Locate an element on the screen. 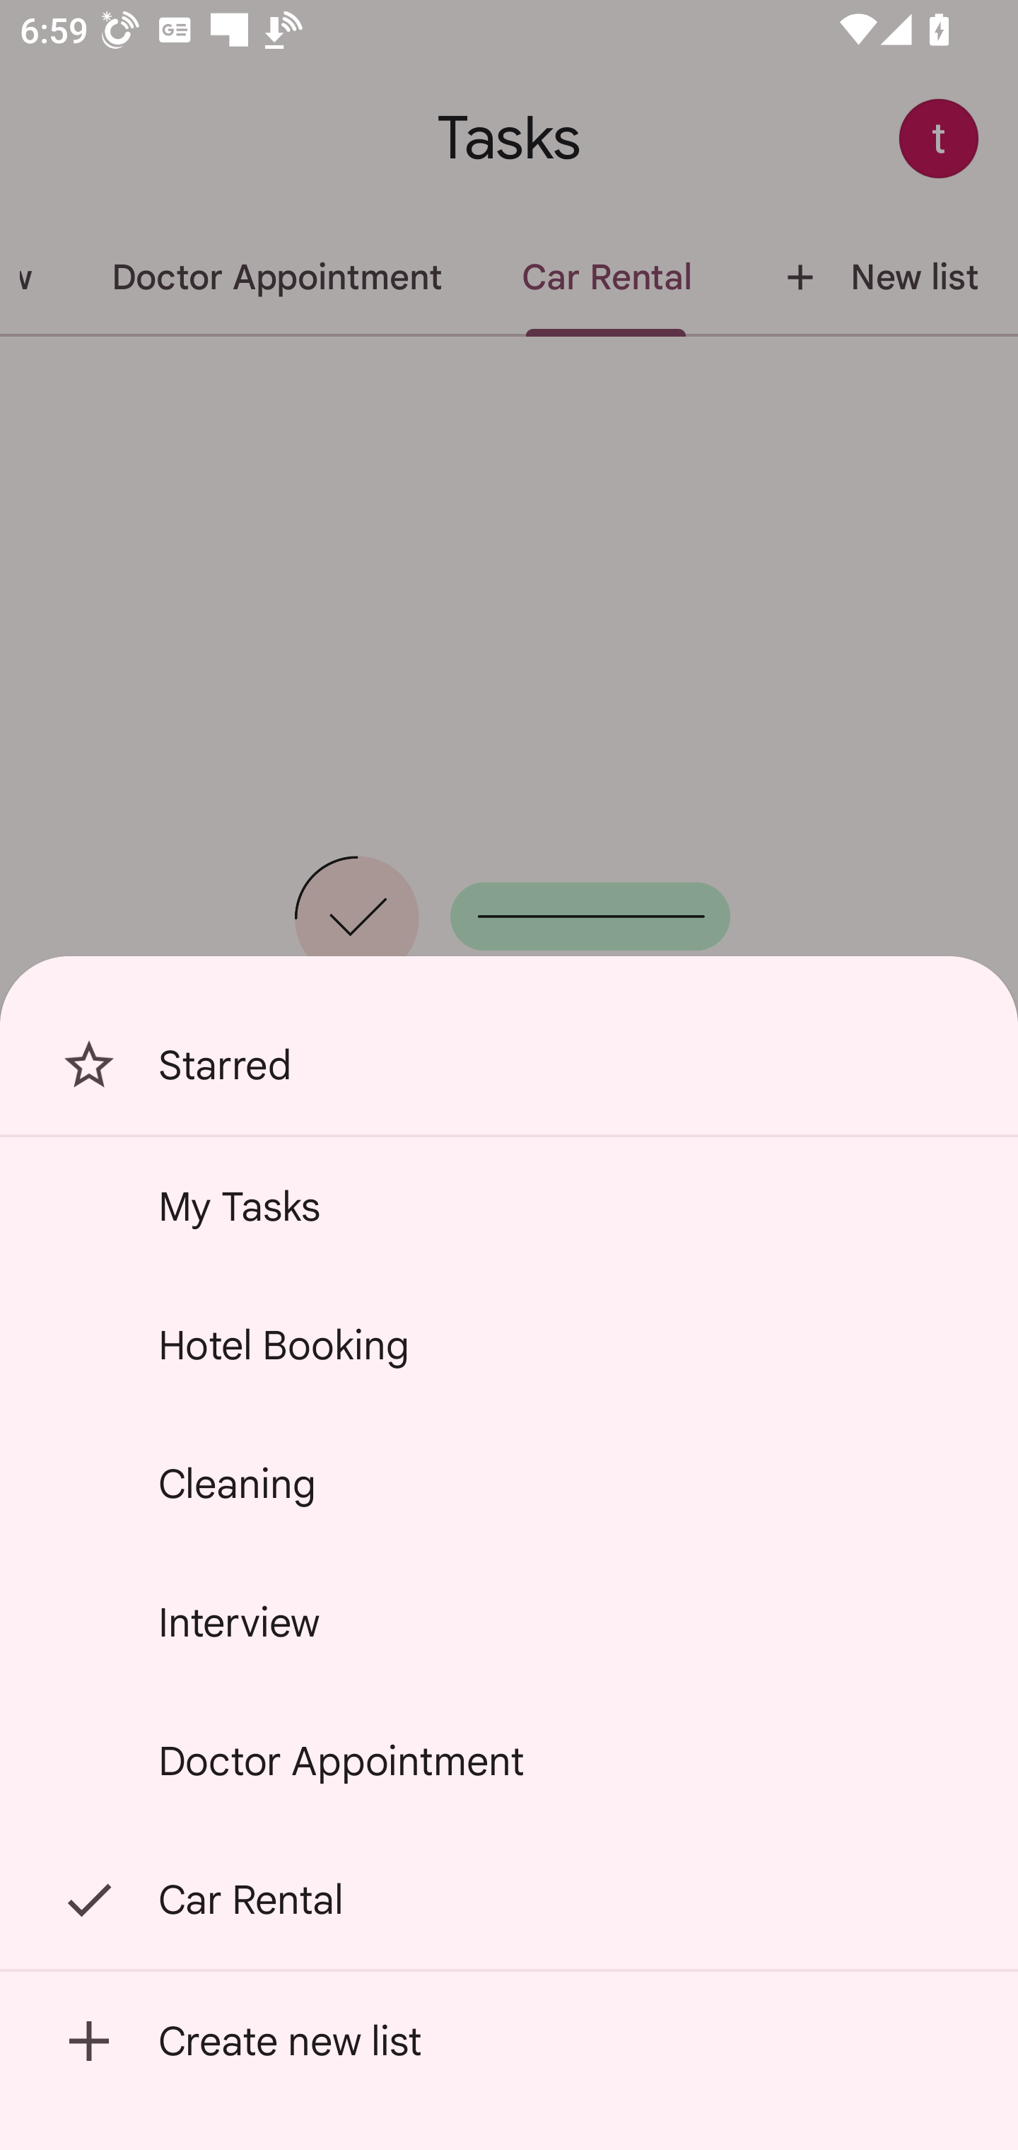  Car Rental is located at coordinates (509, 1900).